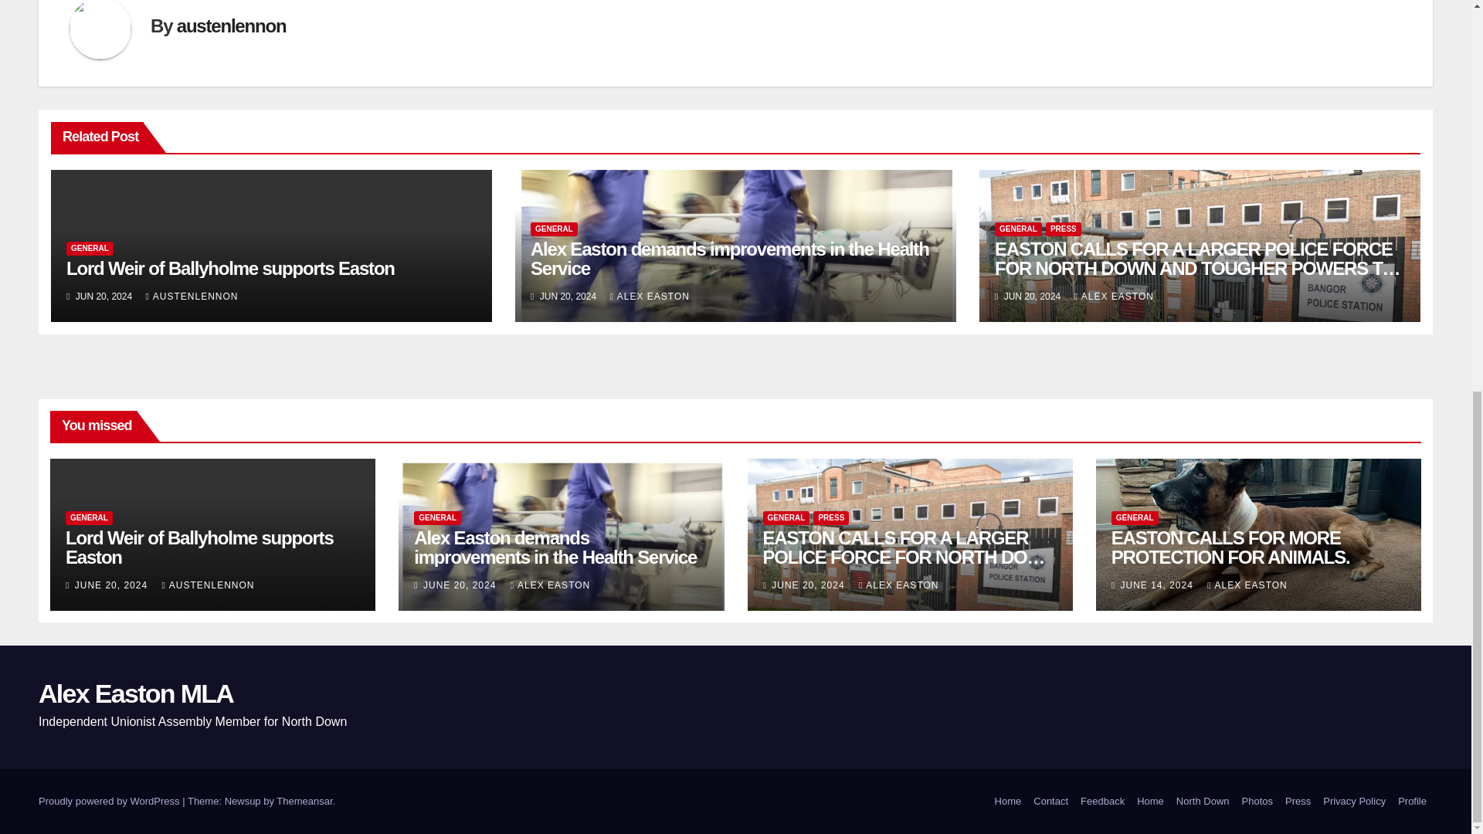  Describe the element at coordinates (90, 249) in the screenshot. I see `GENERAL` at that location.